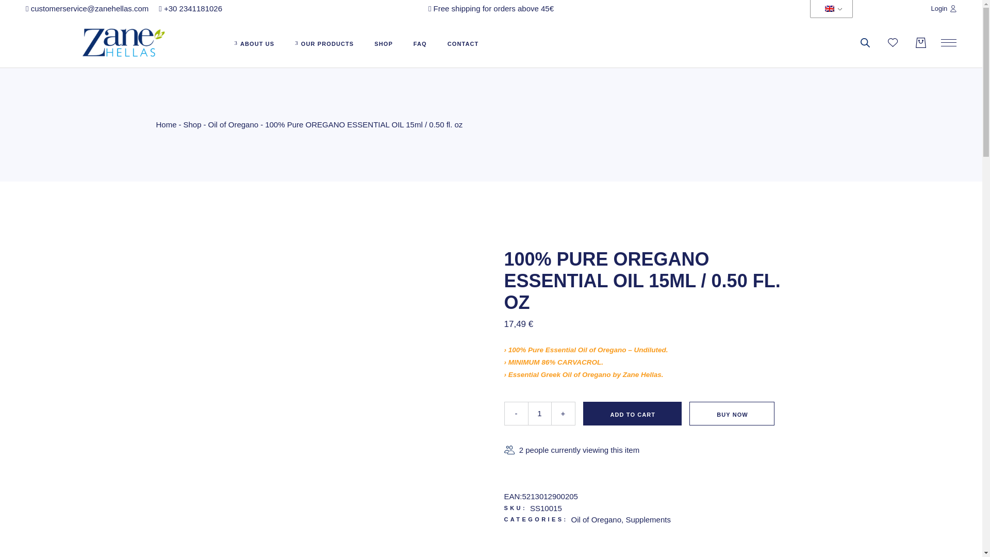 The width and height of the screenshot is (990, 557). Describe the element at coordinates (542, 545) in the screenshot. I see `Zane Hellas` at that location.